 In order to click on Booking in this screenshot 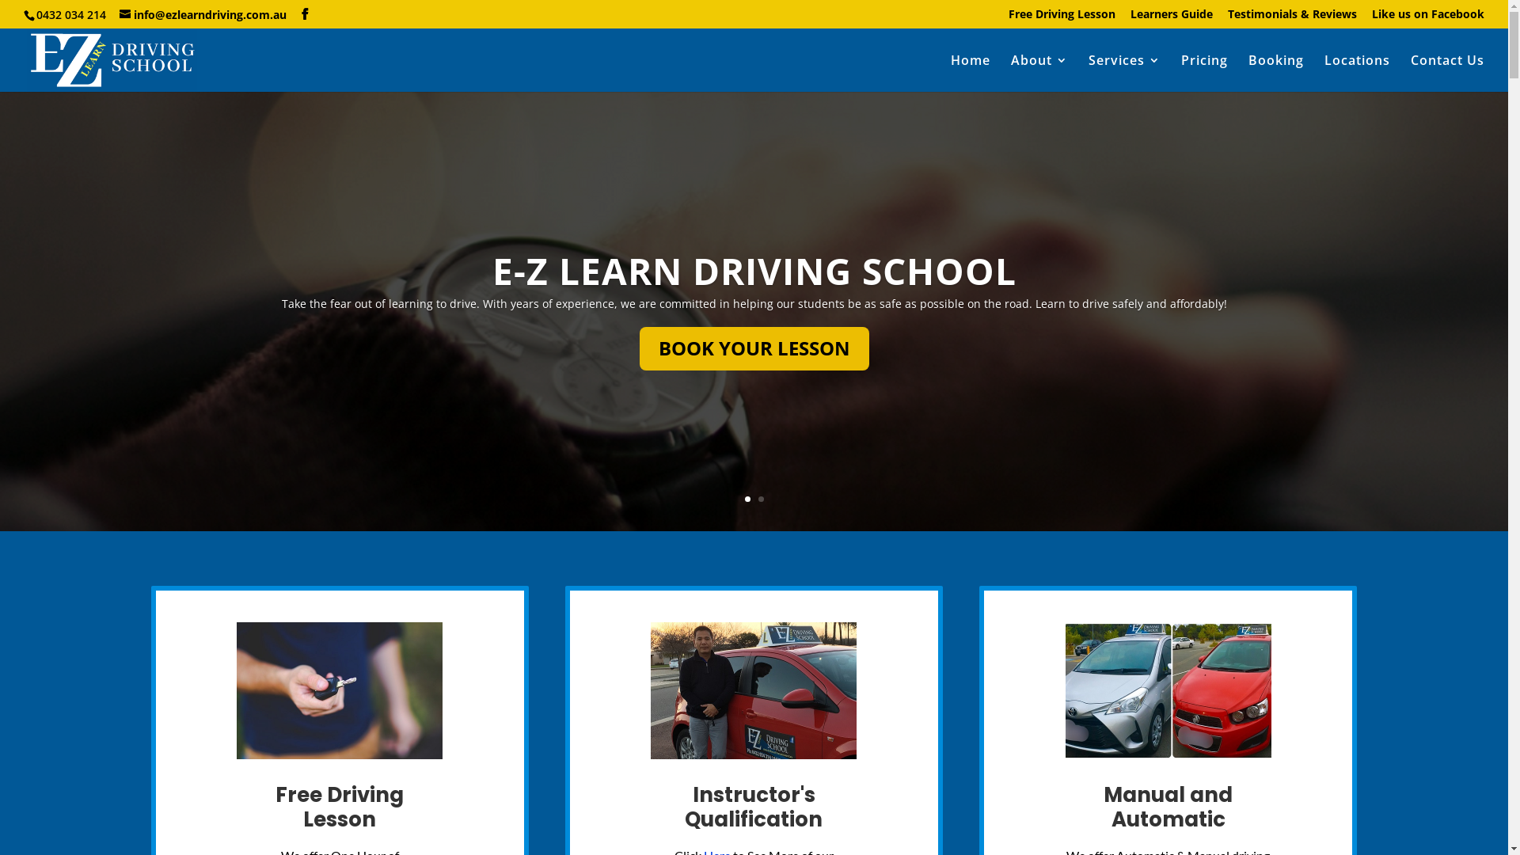, I will do `click(1276, 73)`.